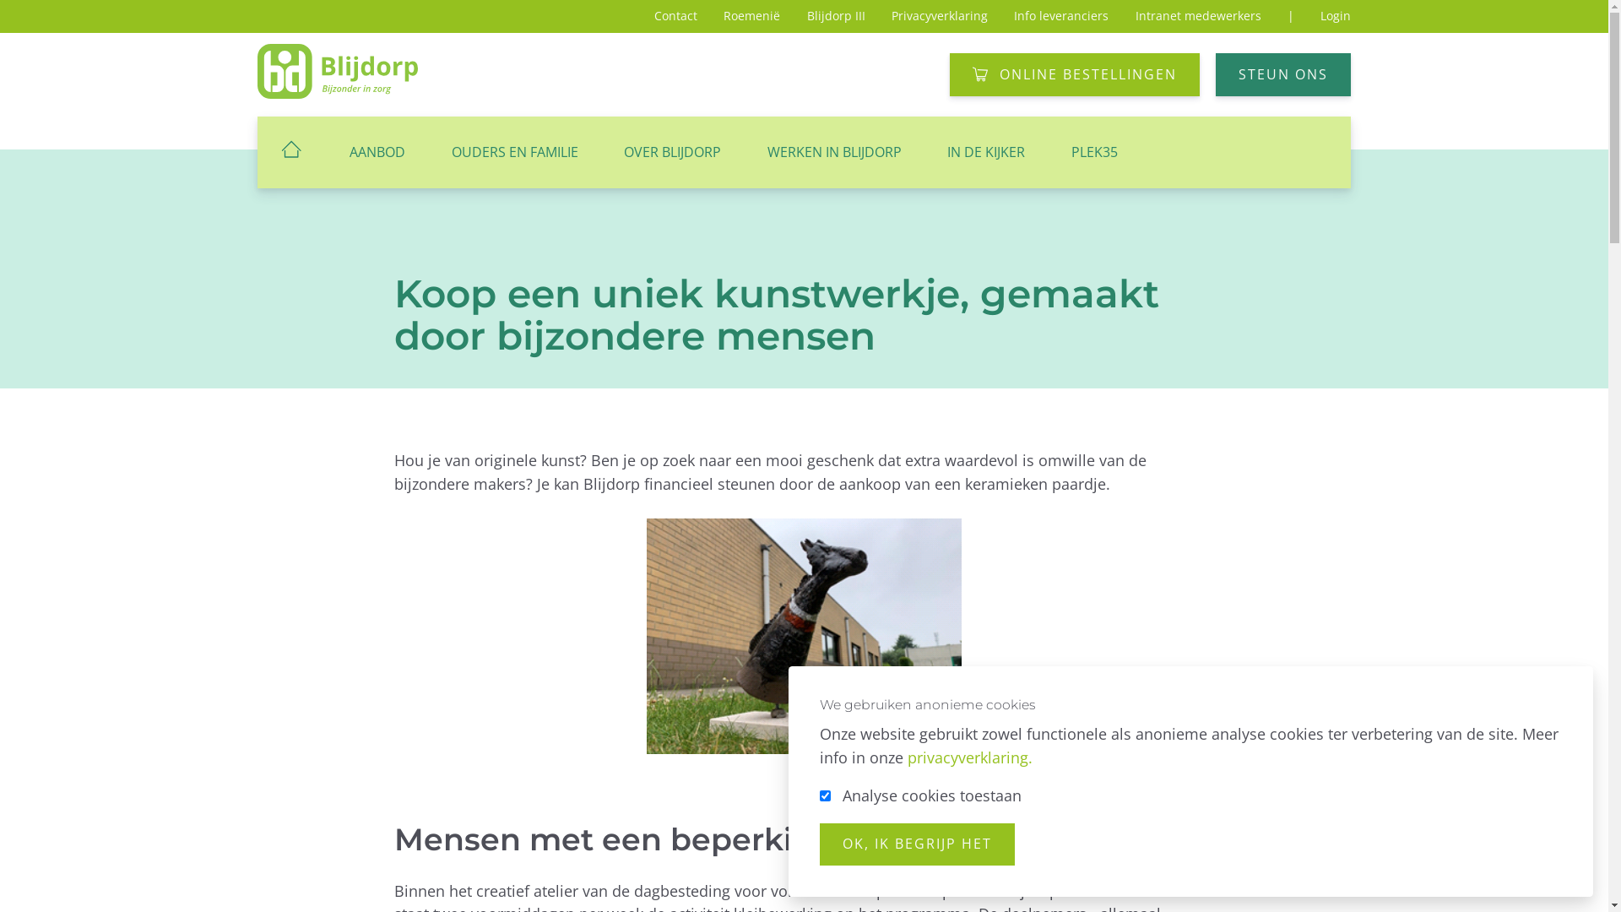 The height and width of the screenshot is (912, 1621). What do you see at coordinates (834, 152) in the screenshot?
I see `WERKEN IN BLIJDORP` at bounding box center [834, 152].